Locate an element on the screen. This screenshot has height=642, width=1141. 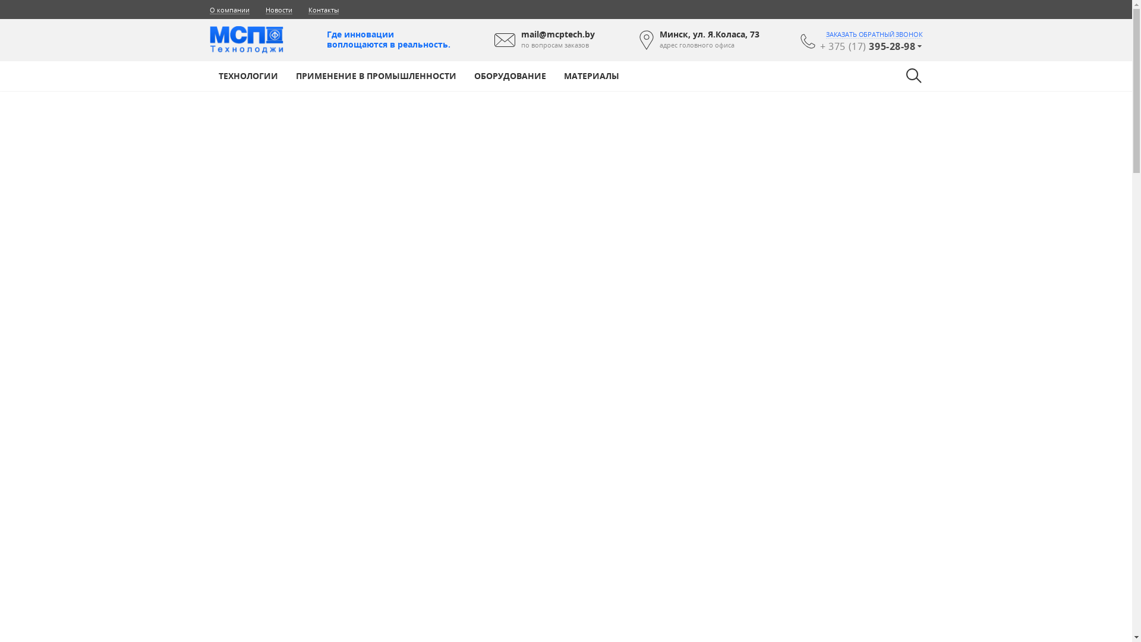
mail@mcptech.by is located at coordinates (558, 34).